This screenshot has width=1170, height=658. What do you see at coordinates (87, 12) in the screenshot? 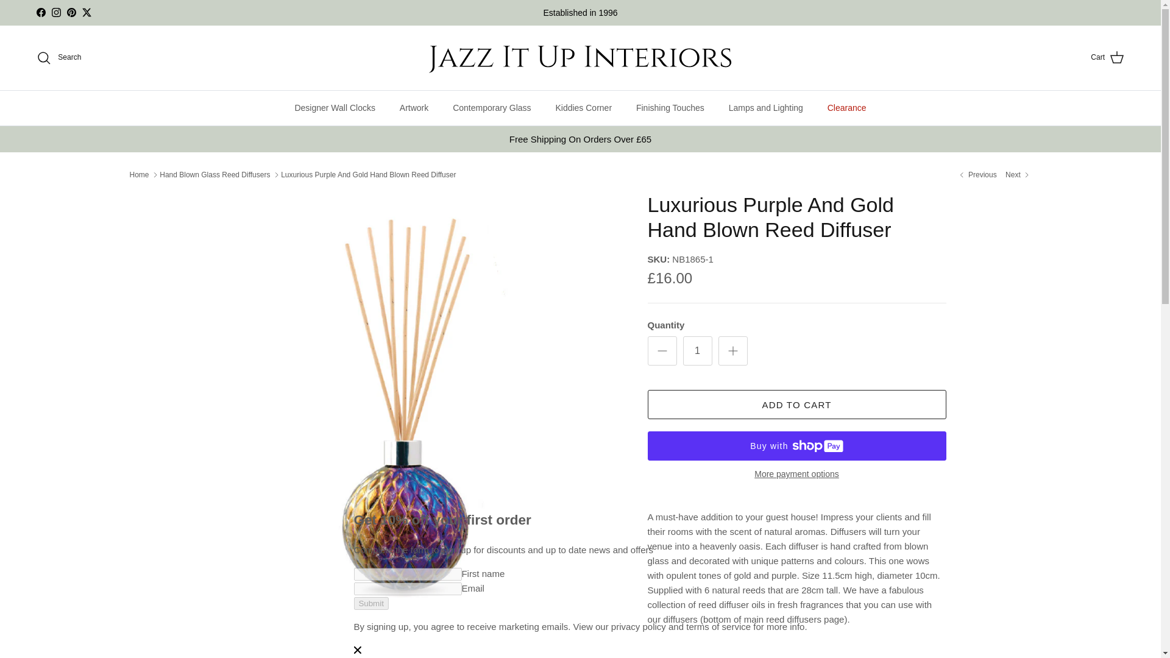
I see `Twitter` at bounding box center [87, 12].